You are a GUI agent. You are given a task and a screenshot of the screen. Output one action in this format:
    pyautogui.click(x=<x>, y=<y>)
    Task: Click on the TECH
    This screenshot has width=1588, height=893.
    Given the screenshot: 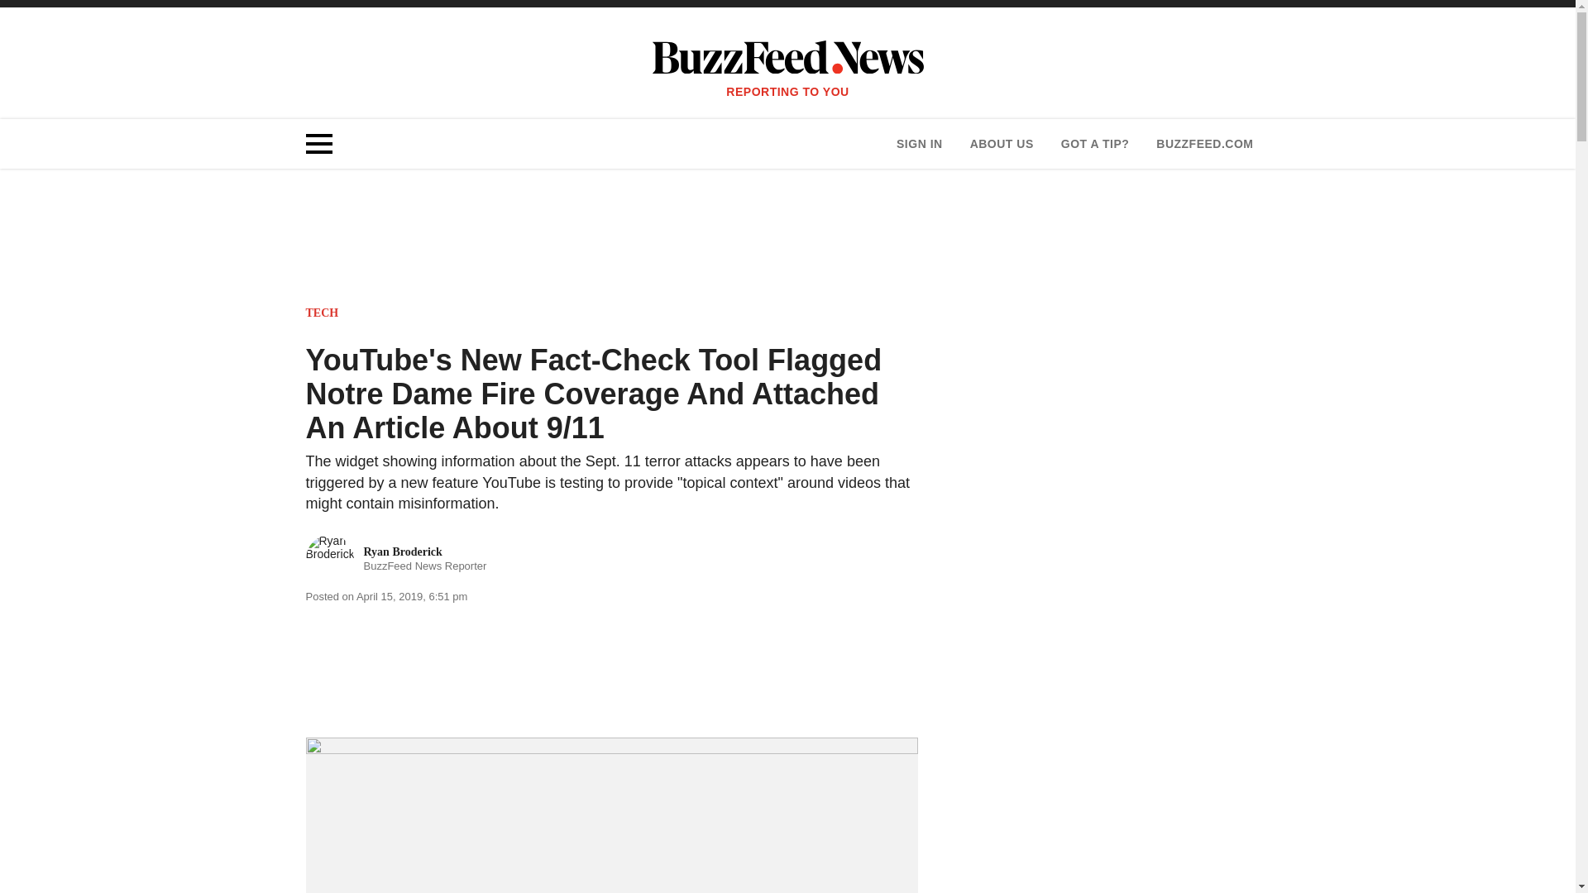 What is the action you would take?
    pyautogui.click(x=323, y=313)
    